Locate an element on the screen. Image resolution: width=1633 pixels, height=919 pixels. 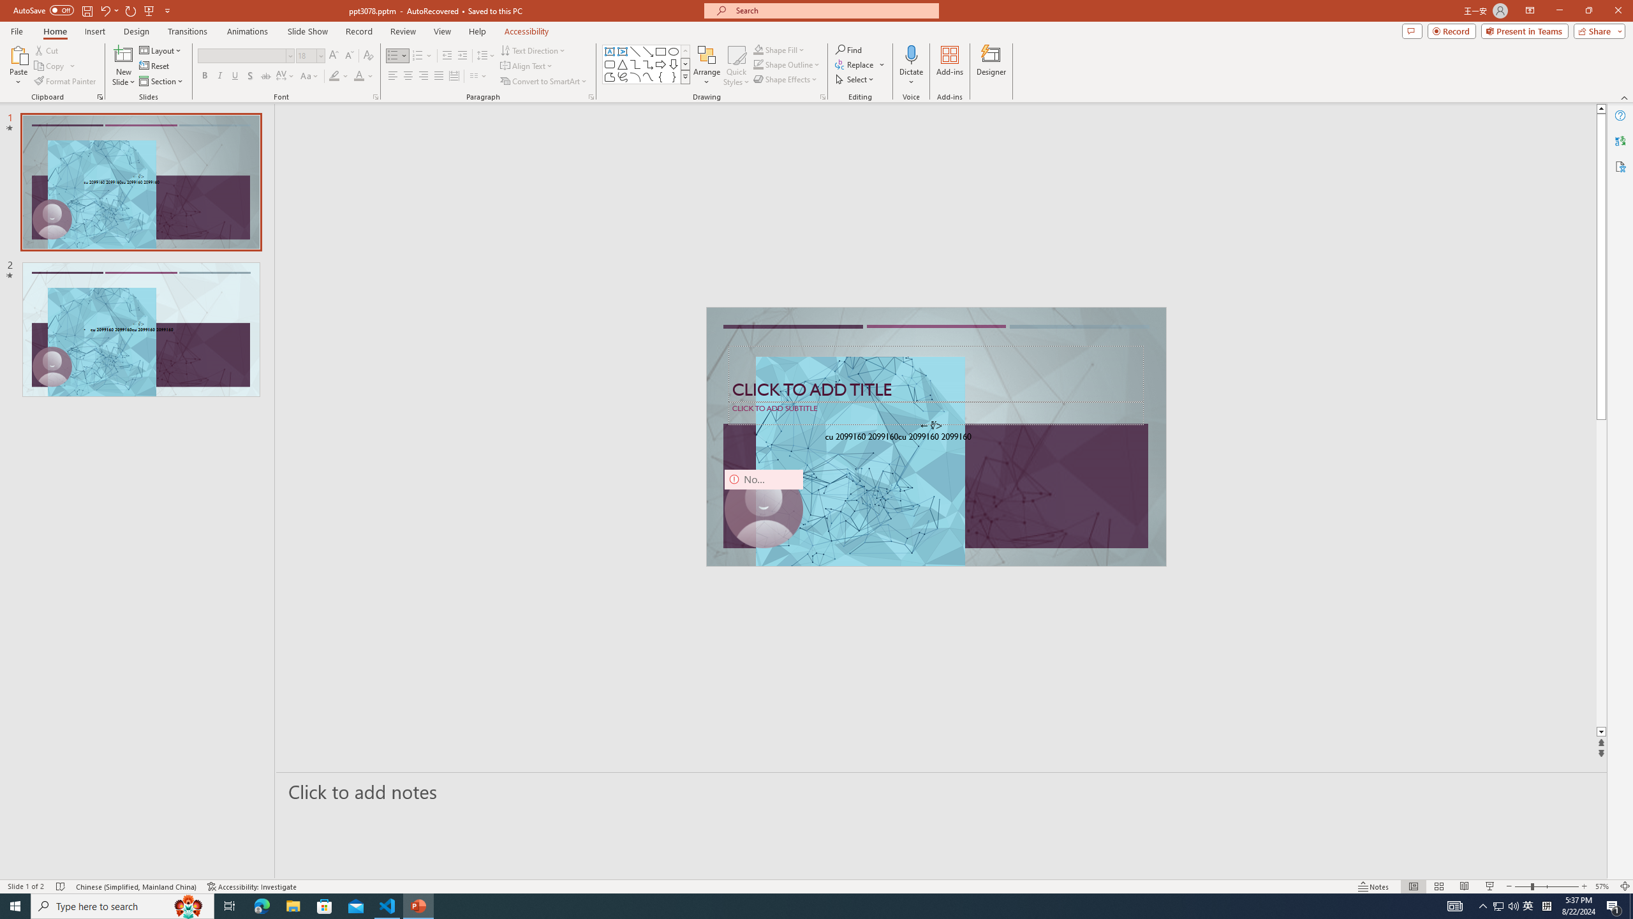
TextBox 7 is located at coordinates (931, 426).